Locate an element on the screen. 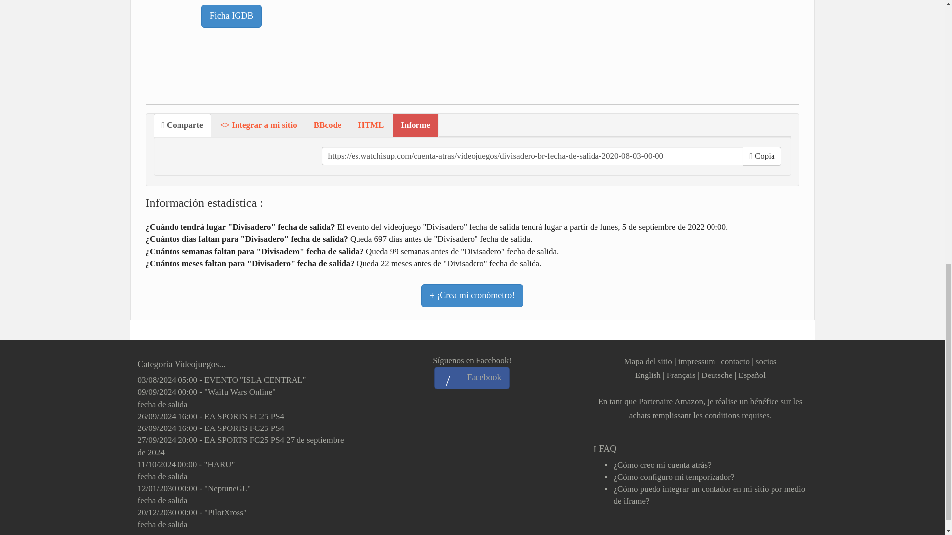 The height and width of the screenshot is (535, 952). Ficha IGDB is located at coordinates (232, 16).